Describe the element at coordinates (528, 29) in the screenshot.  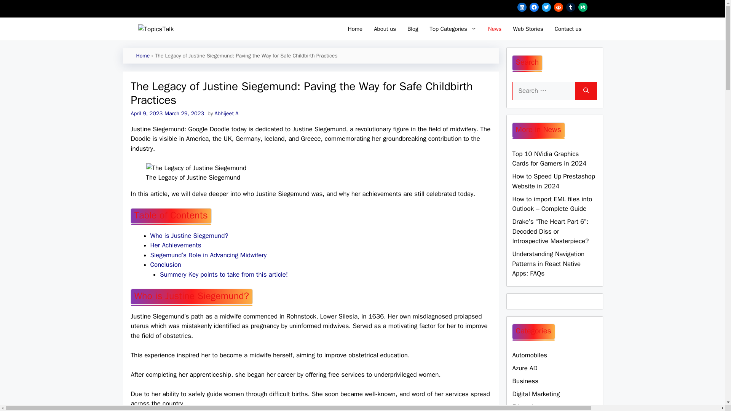
I see `Web Stories` at that location.